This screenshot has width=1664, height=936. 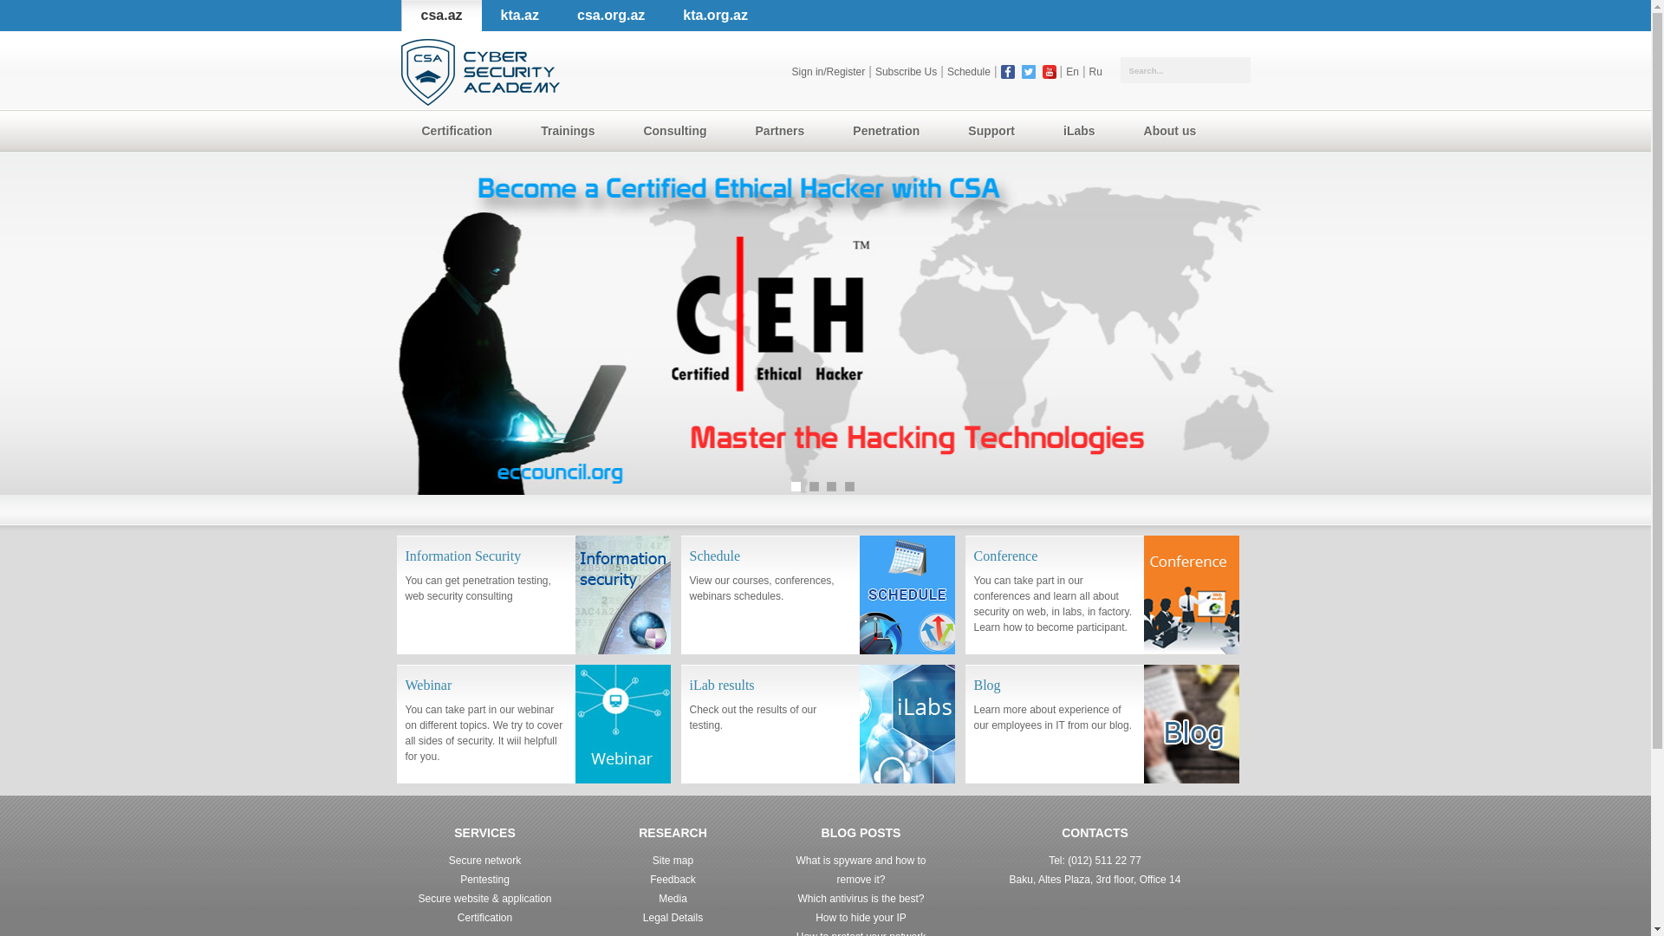 I want to click on iLabs, so click(x=1083, y=132).